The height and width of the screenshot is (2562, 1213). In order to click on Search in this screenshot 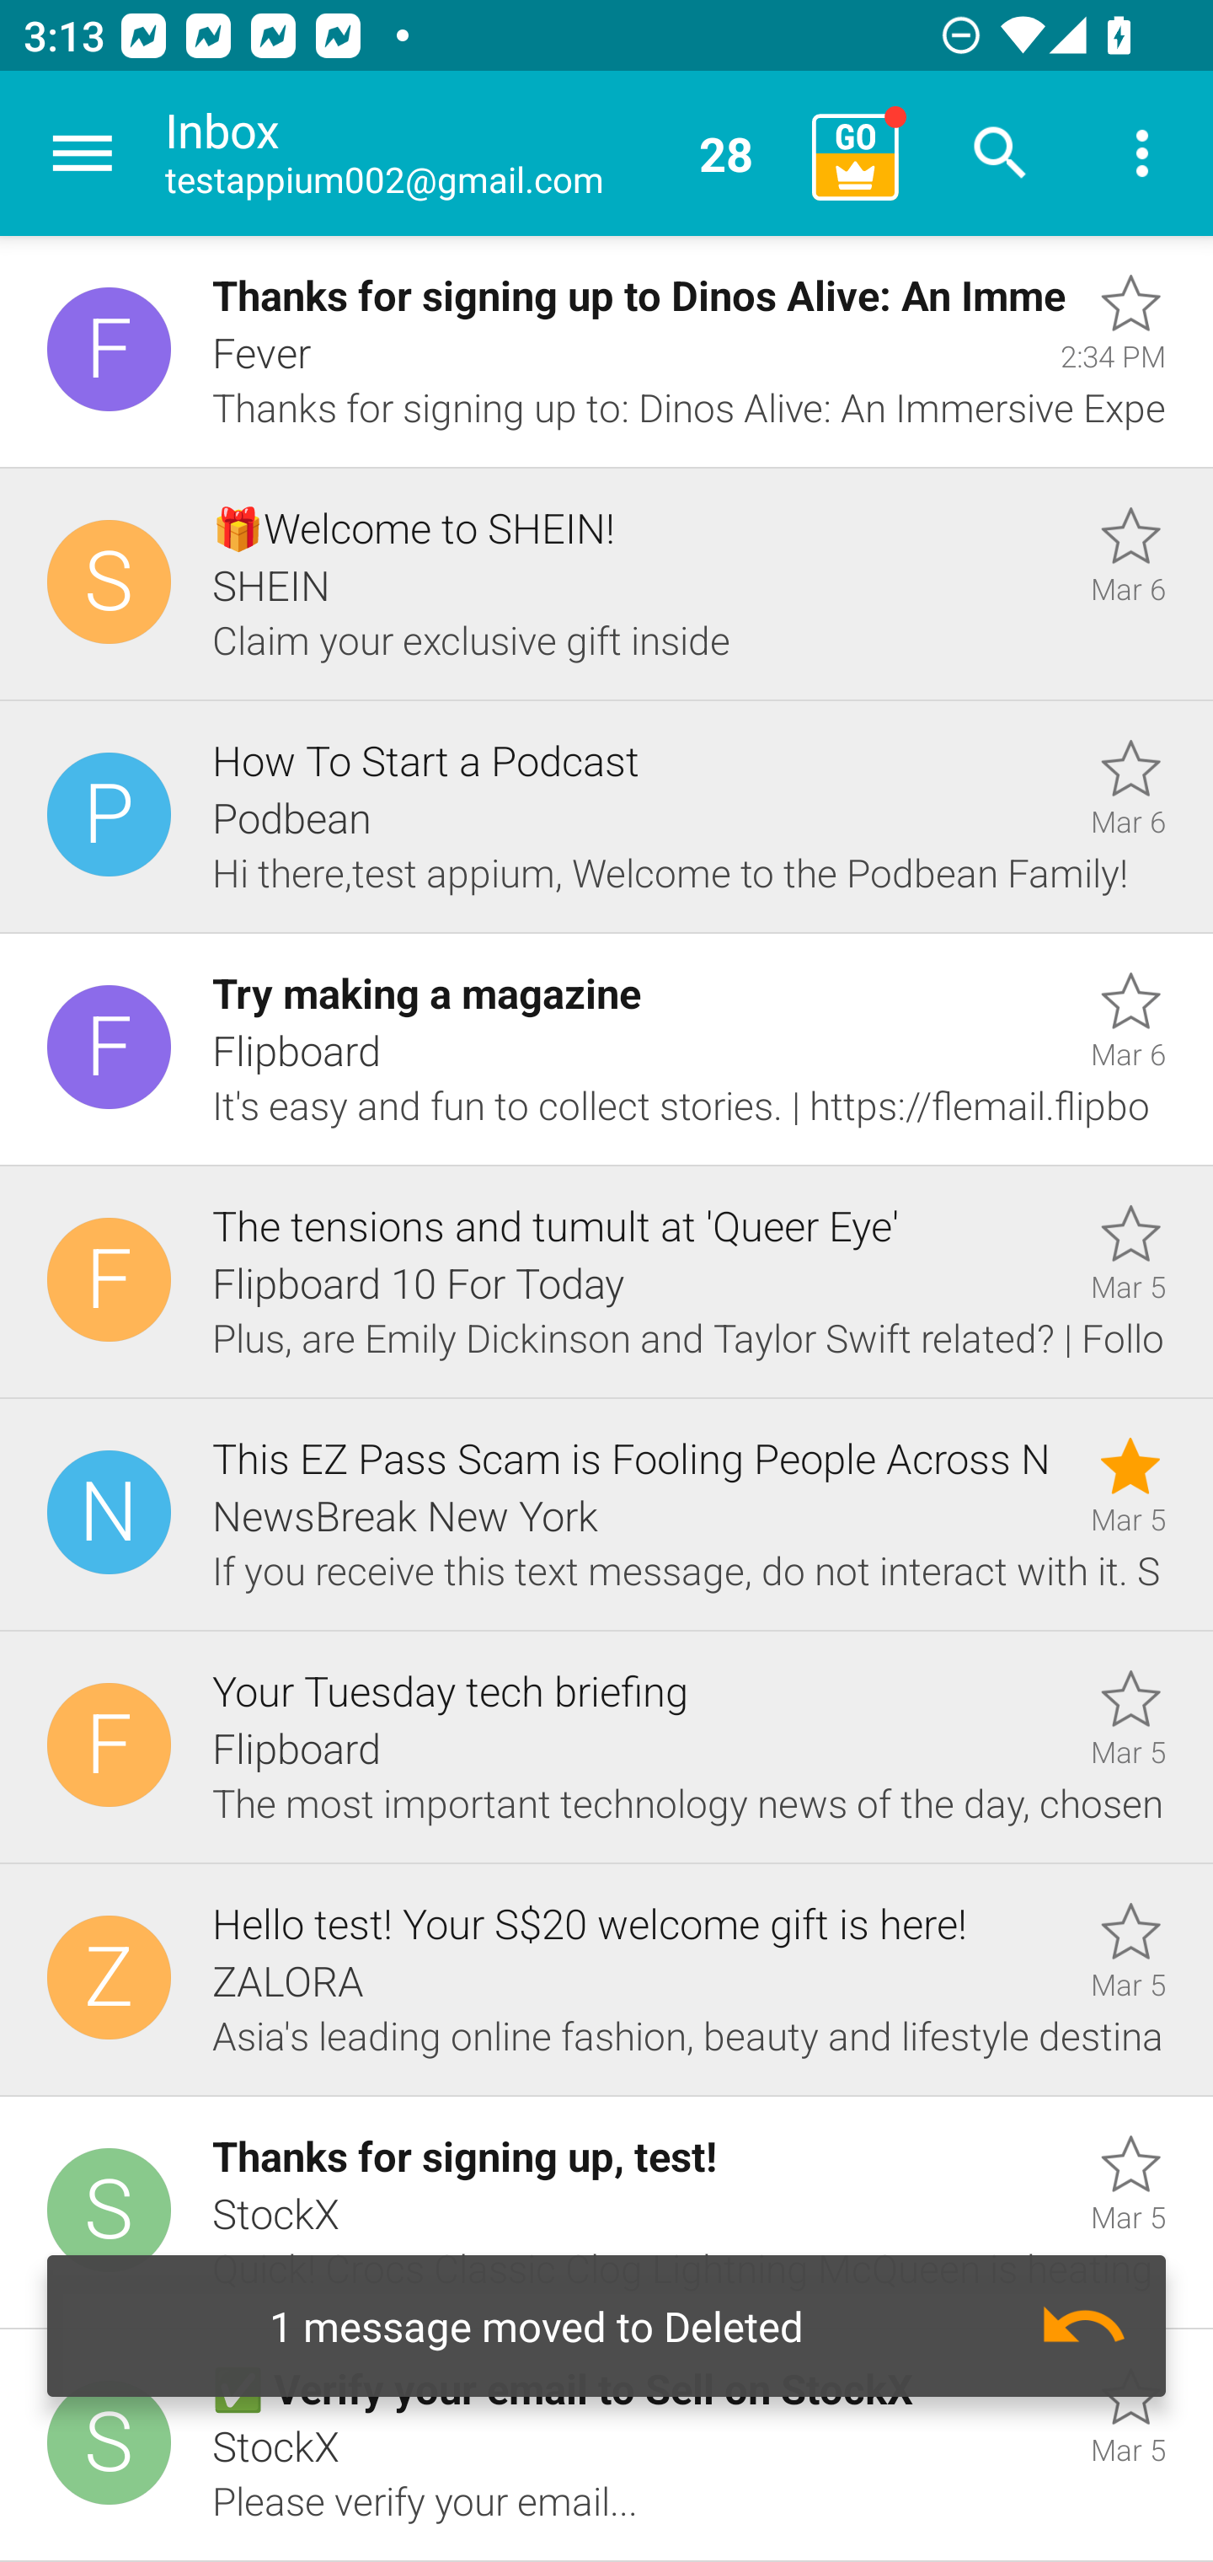, I will do `click(1001, 153)`.